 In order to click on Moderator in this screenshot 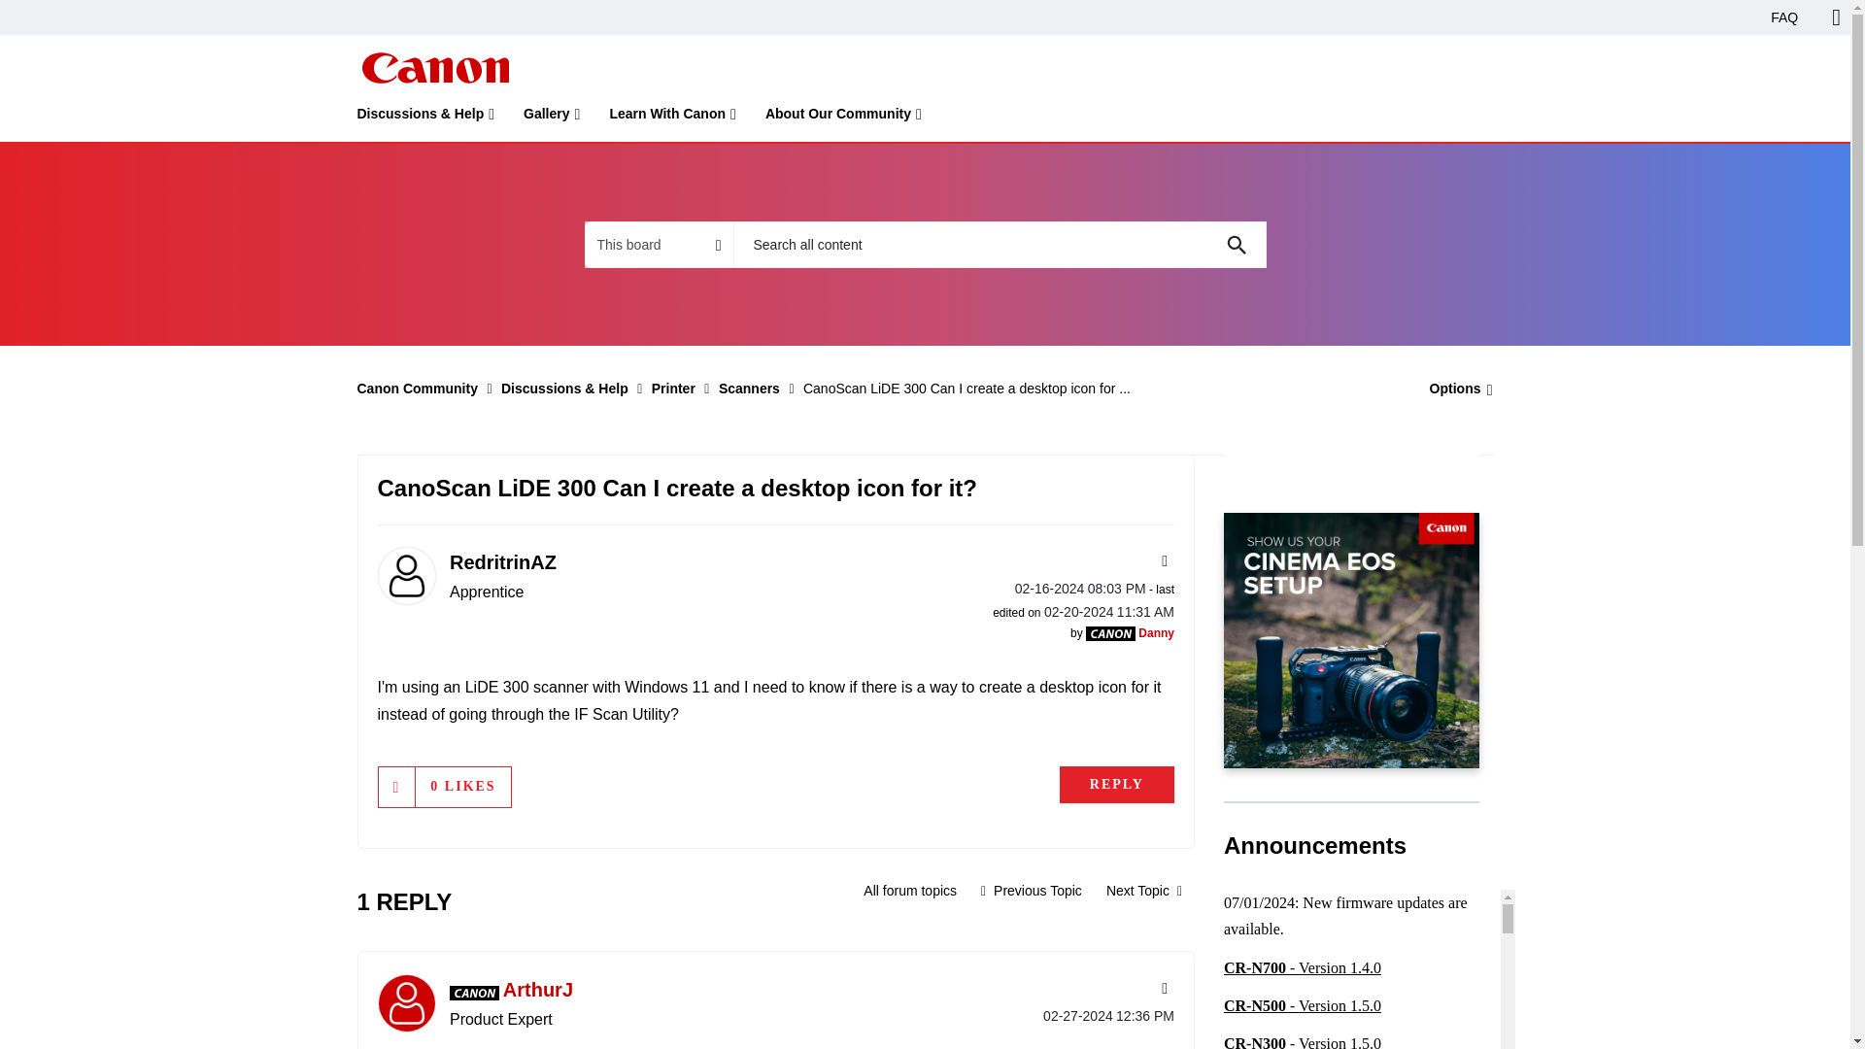, I will do `click(1110, 633)`.